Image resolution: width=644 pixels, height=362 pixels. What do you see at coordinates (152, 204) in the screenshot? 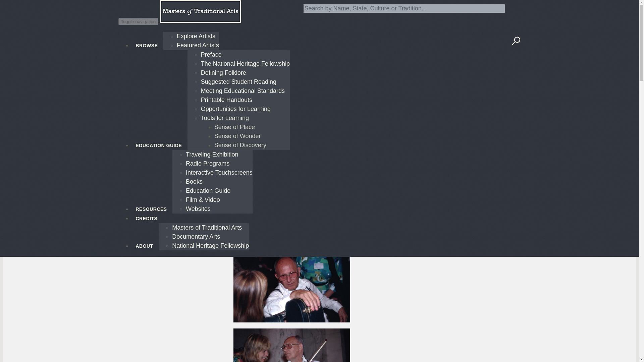
I see `RESOURCES` at bounding box center [152, 204].